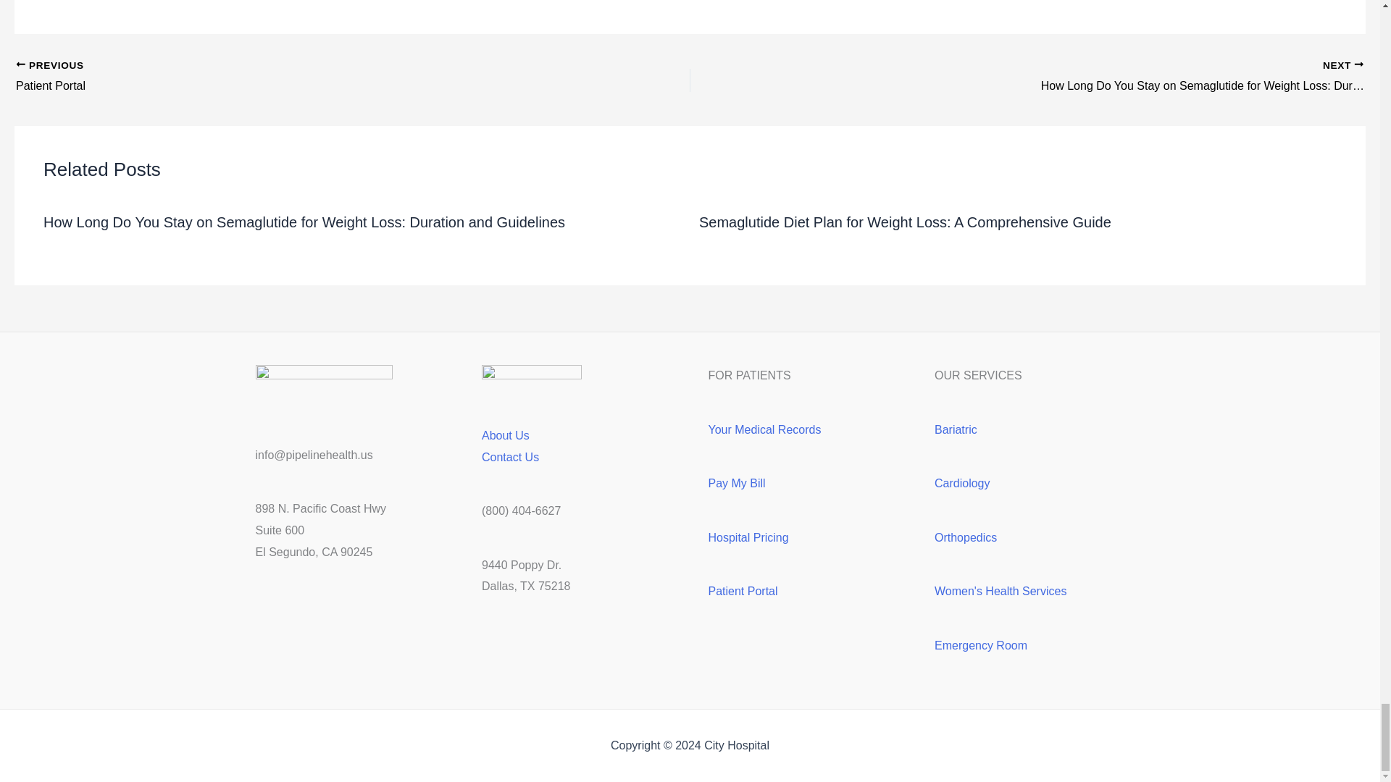  Describe the element at coordinates (285, 77) in the screenshot. I see `Patient Portal` at that location.